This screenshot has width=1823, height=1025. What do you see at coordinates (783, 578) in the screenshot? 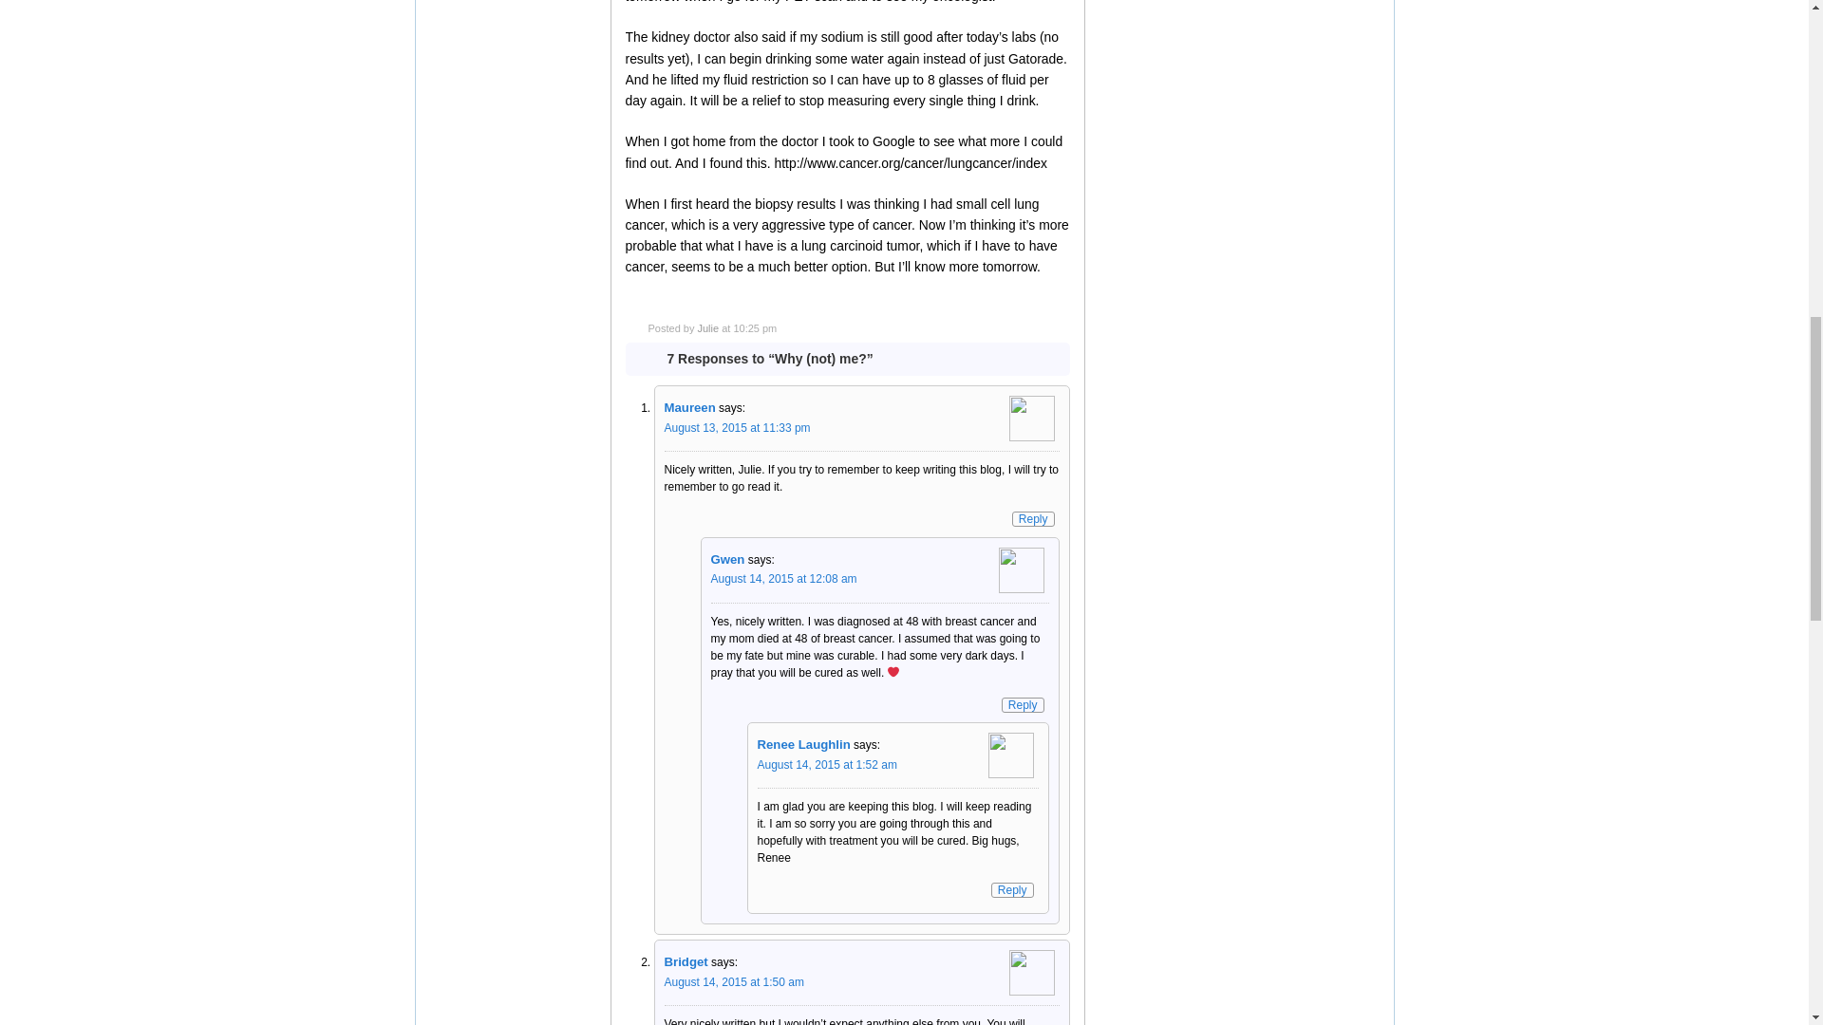
I see `August 14, 2015 at 12:08 am` at bounding box center [783, 578].